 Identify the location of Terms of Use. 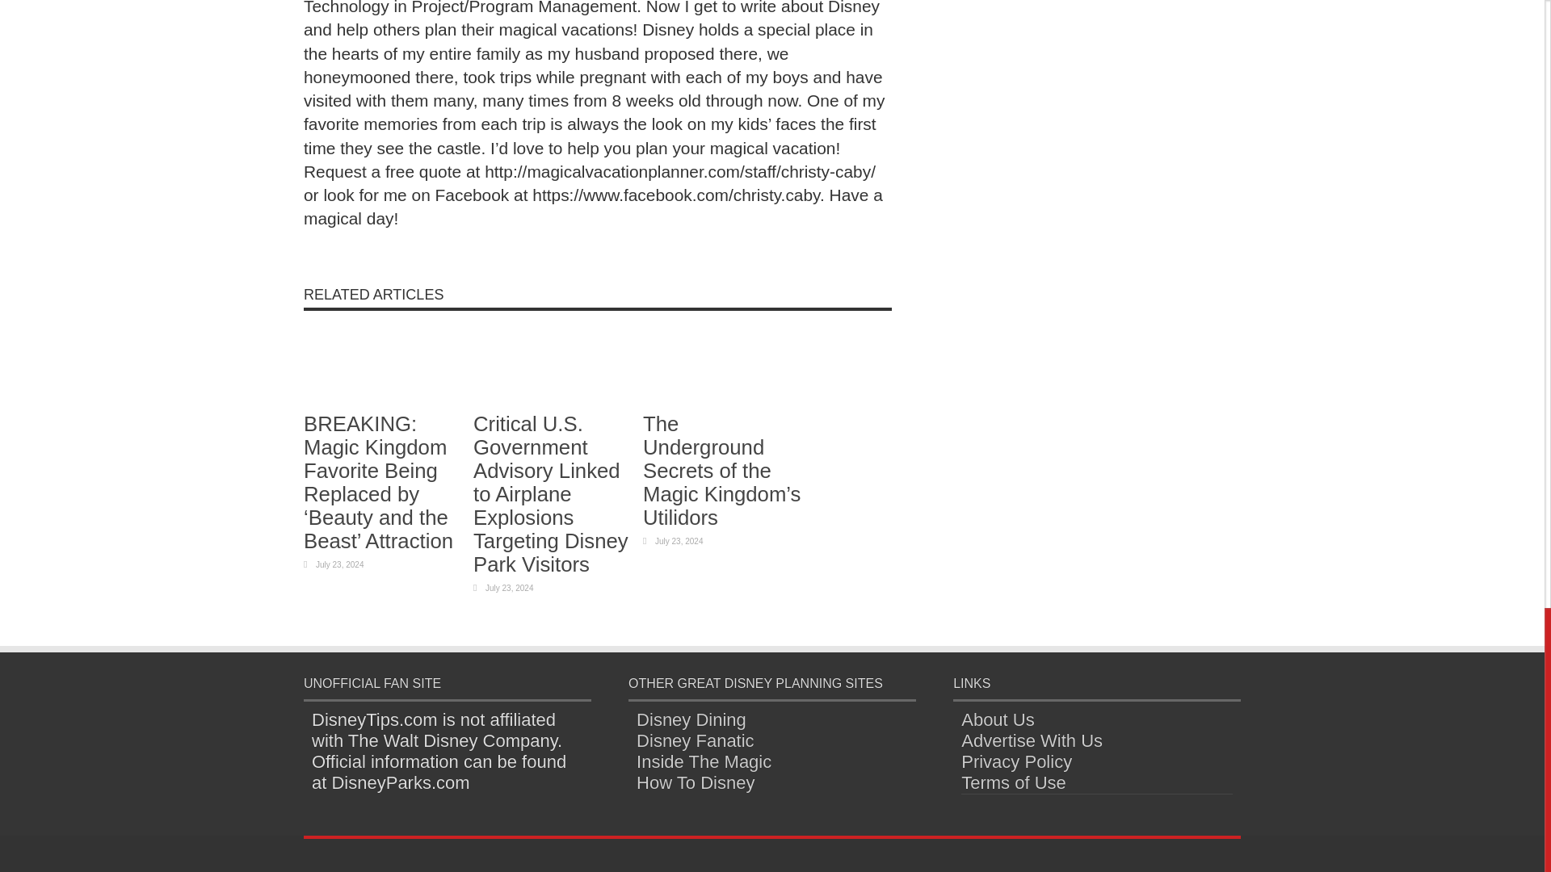
(1014, 782).